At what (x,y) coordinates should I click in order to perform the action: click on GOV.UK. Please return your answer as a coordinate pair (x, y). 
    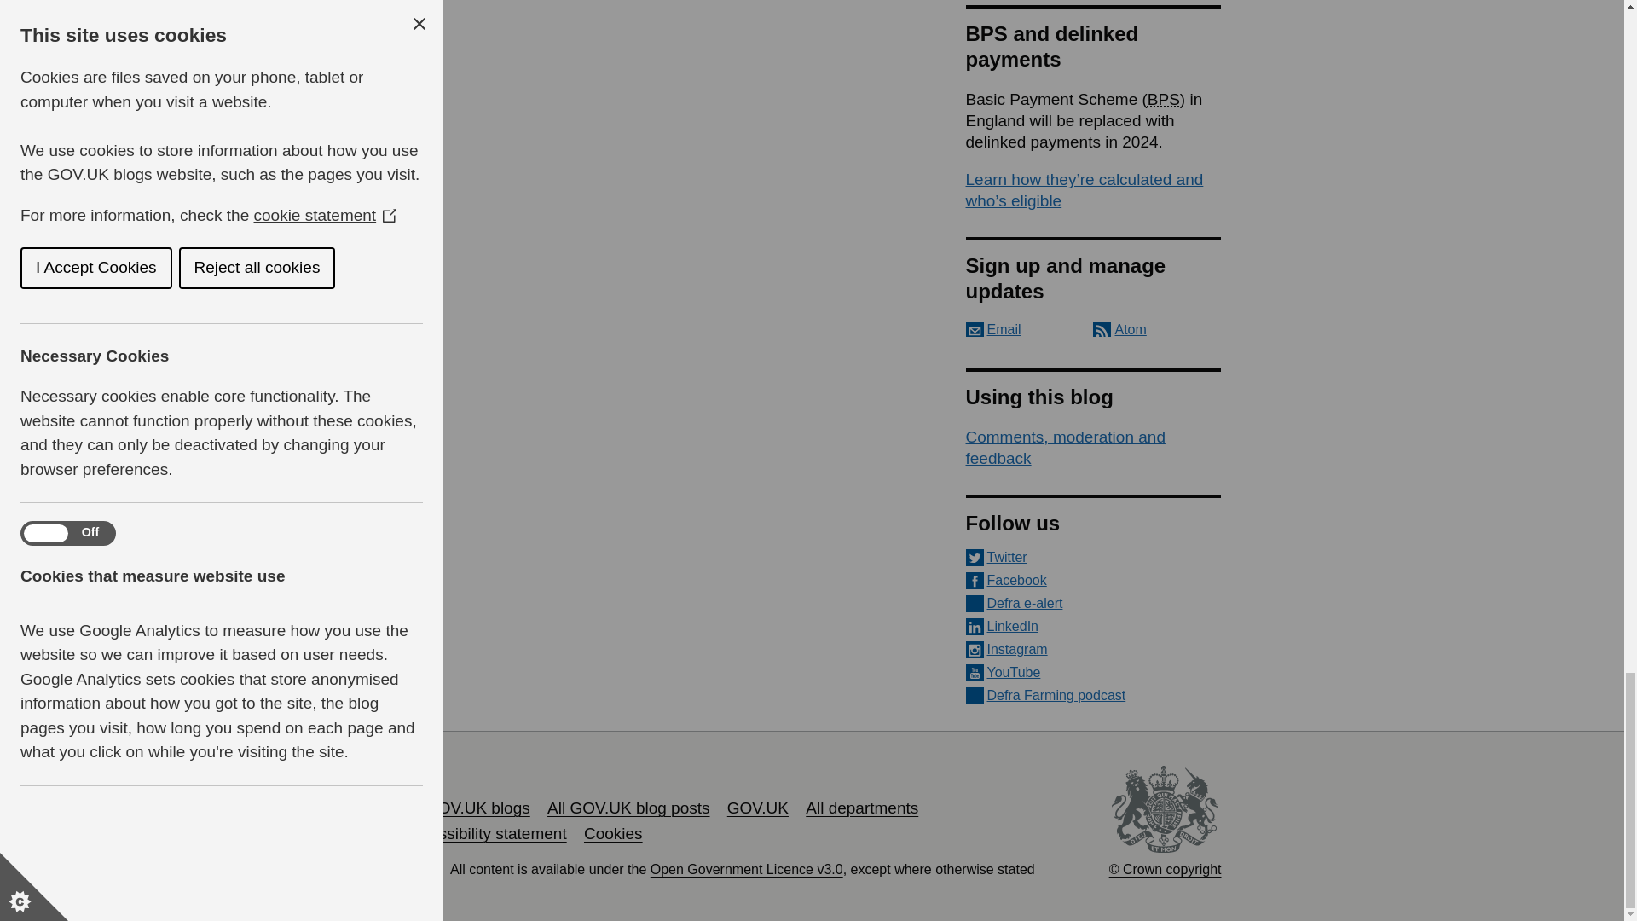
    Looking at the image, I should click on (757, 808).